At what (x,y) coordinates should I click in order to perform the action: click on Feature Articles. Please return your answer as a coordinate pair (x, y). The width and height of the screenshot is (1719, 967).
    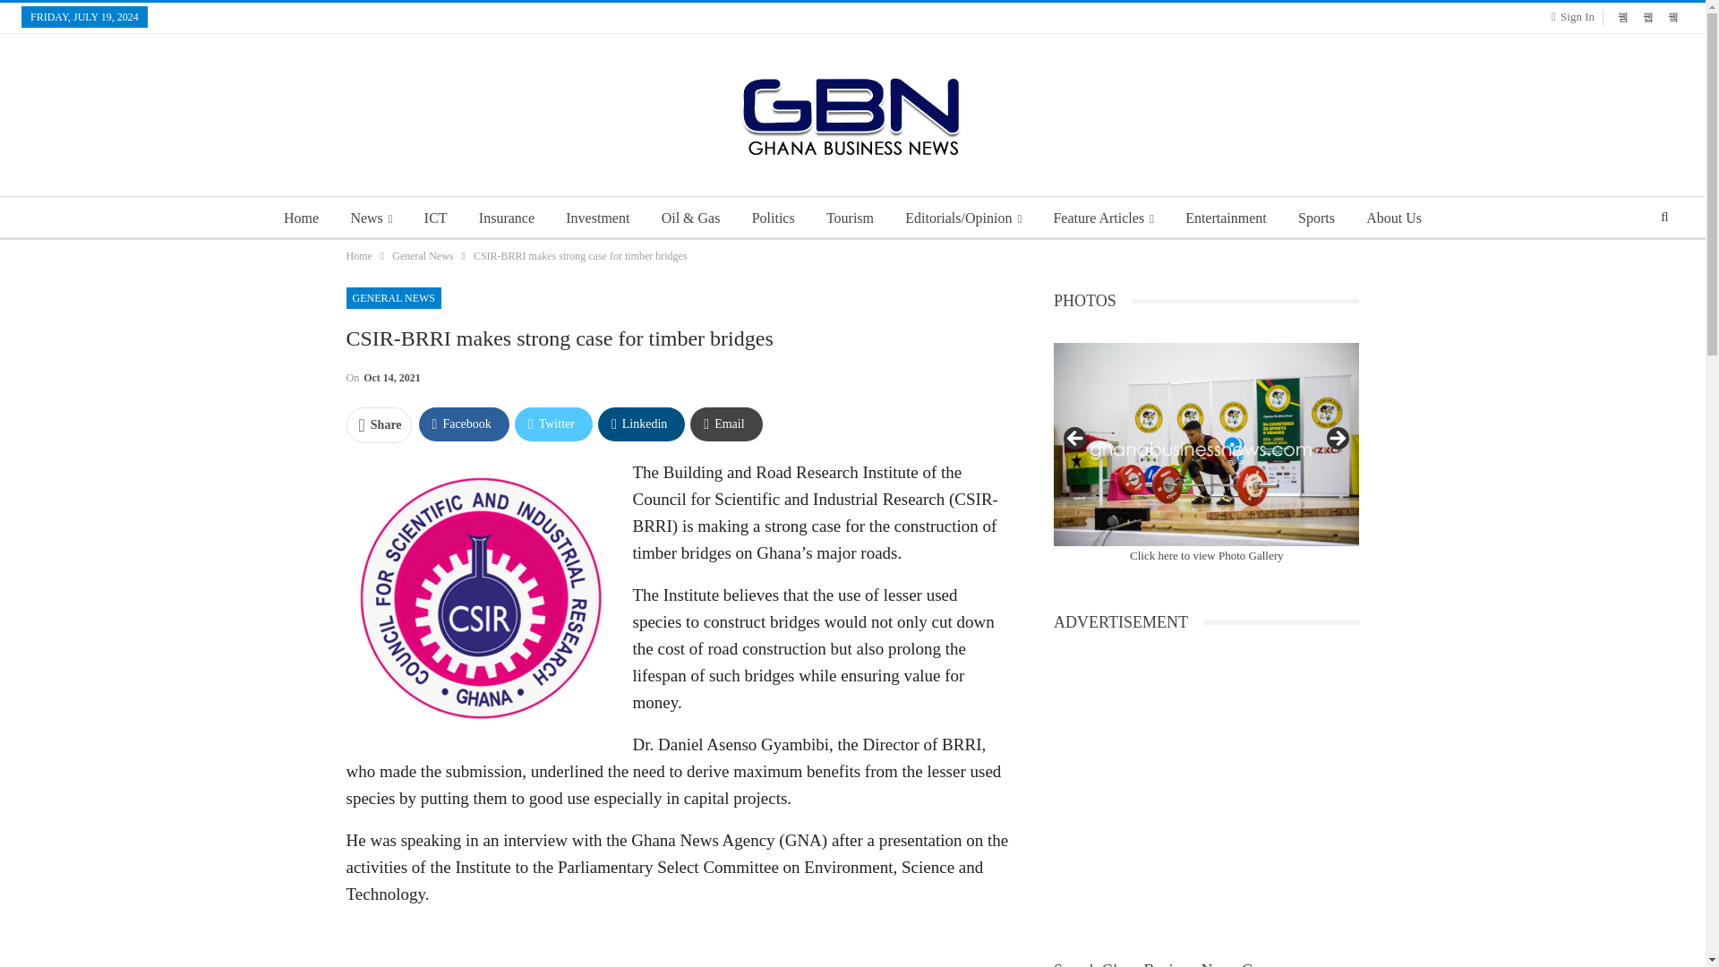
    Looking at the image, I should click on (1103, 218).